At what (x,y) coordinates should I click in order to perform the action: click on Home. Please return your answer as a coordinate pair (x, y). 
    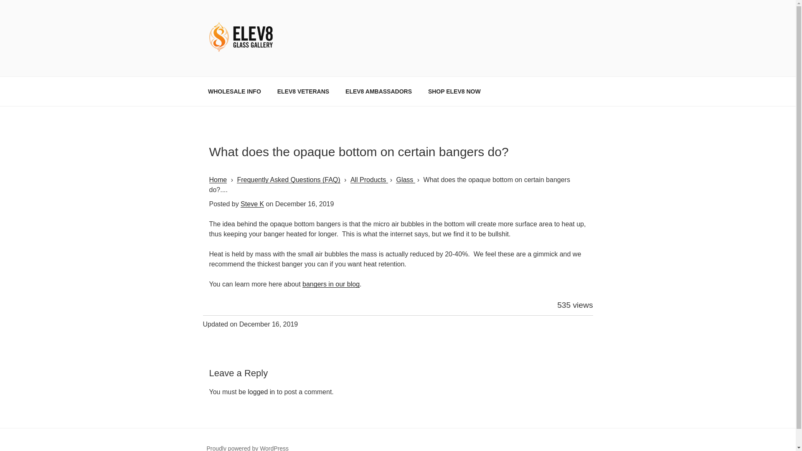
    Looking at the image, I should click on (218, 180).